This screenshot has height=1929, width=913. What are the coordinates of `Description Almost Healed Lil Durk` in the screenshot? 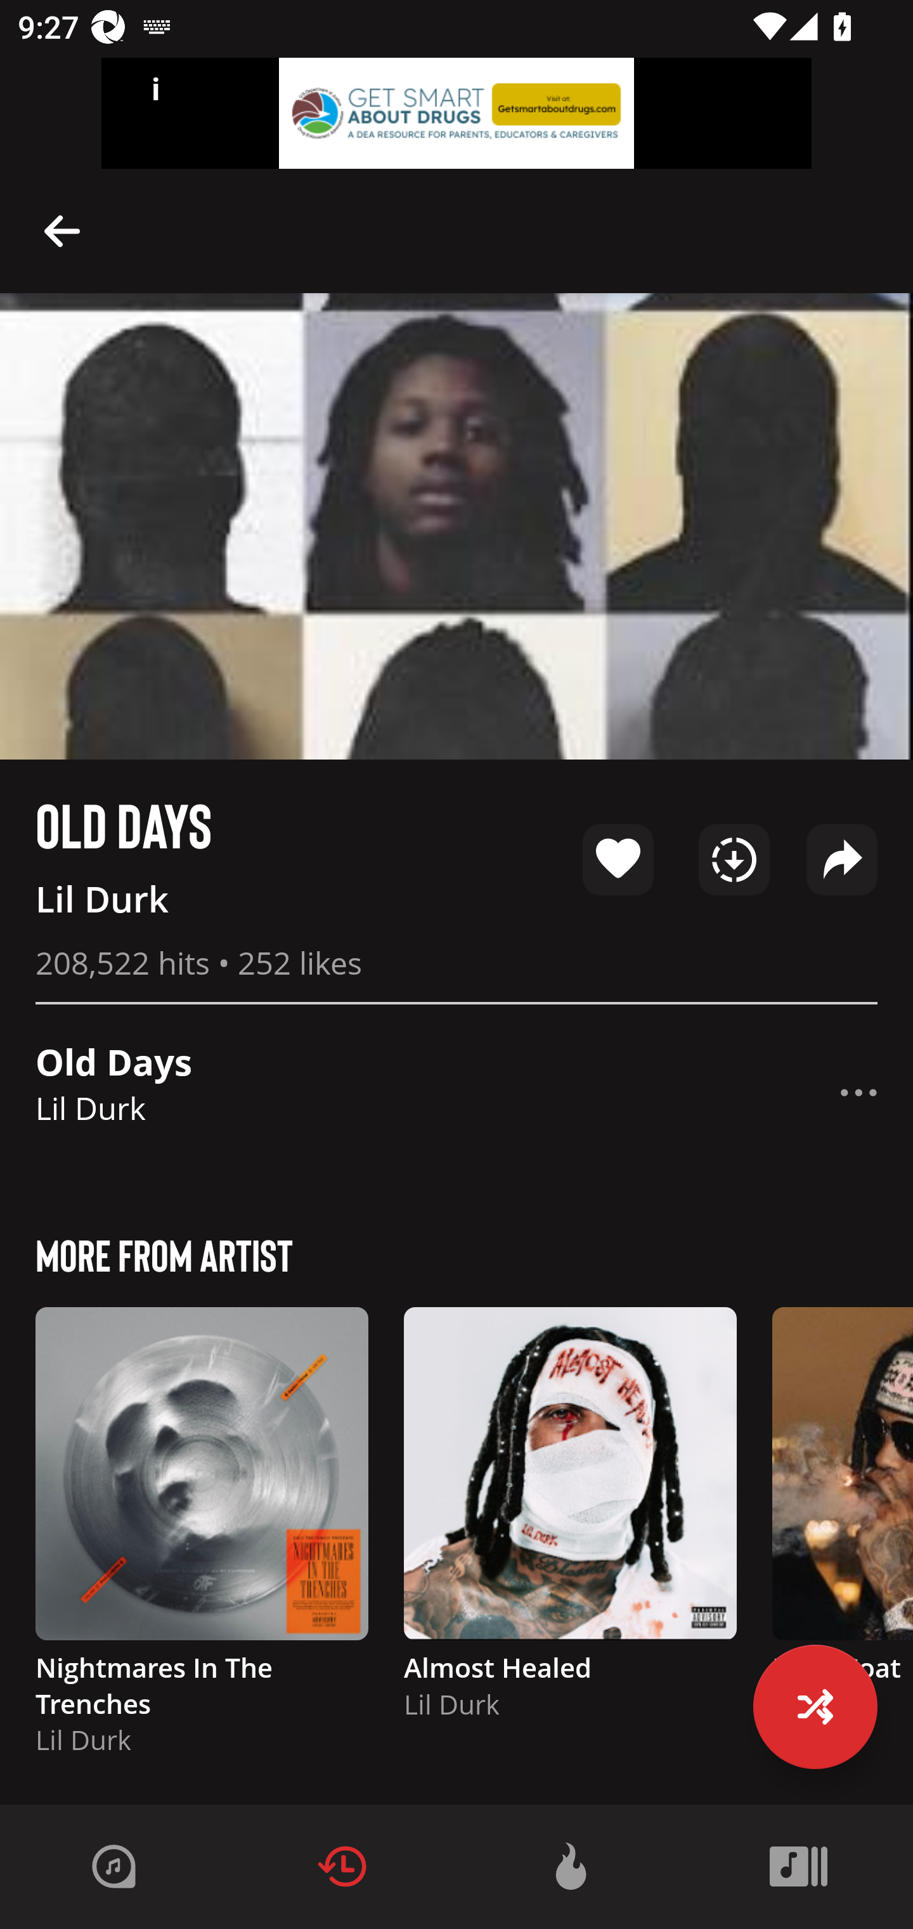 It's located at (570, 1524).